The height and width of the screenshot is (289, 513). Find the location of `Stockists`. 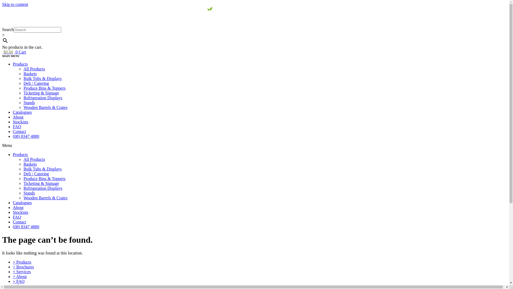

Stockists is located at coordinates (21, 122).